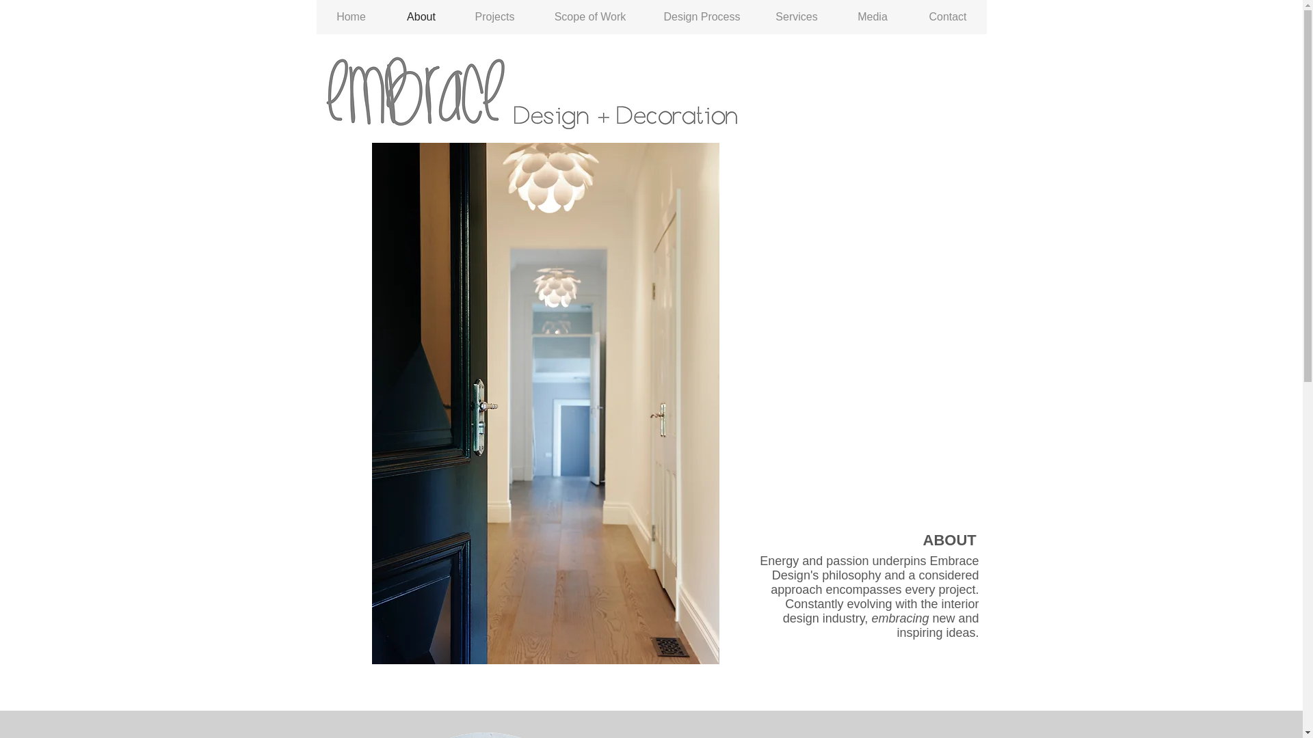  Describe the element at coordinates (494, 16) in the screenshot. I see `Projects` at that location.